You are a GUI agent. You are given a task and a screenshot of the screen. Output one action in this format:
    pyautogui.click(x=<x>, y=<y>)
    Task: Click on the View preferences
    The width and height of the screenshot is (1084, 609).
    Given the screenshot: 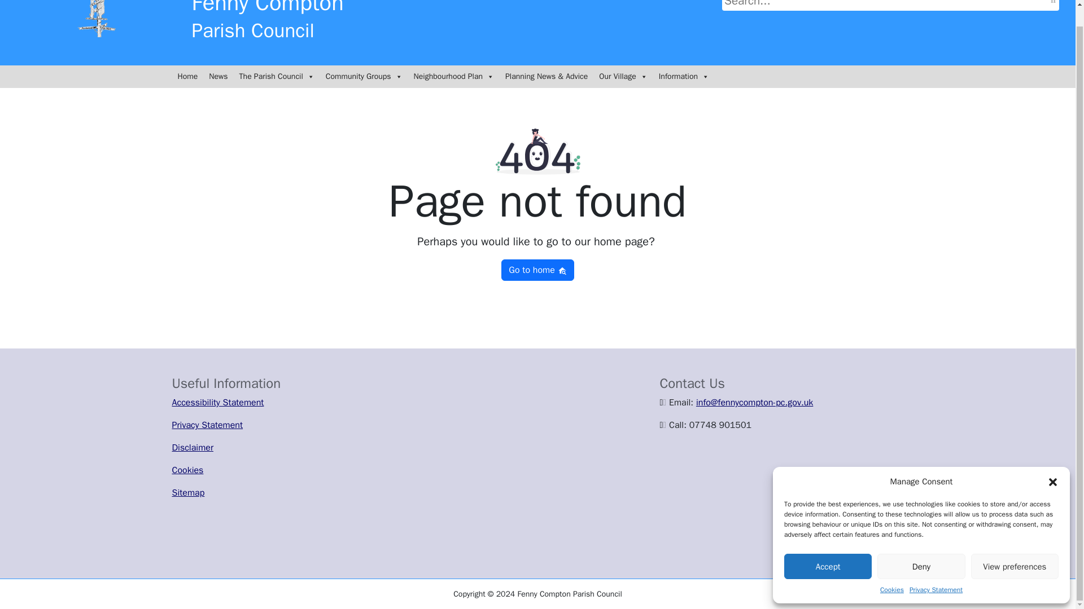 What is the action you would take?
    pyautogui.click(x=1015, y=547)
    